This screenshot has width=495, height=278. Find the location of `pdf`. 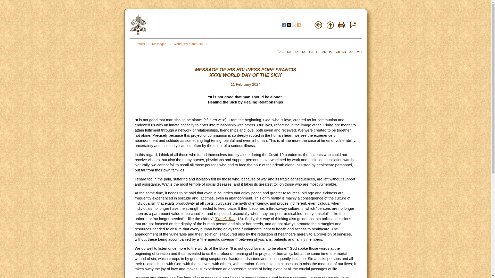

pdf is located at coordinates (353, 25).